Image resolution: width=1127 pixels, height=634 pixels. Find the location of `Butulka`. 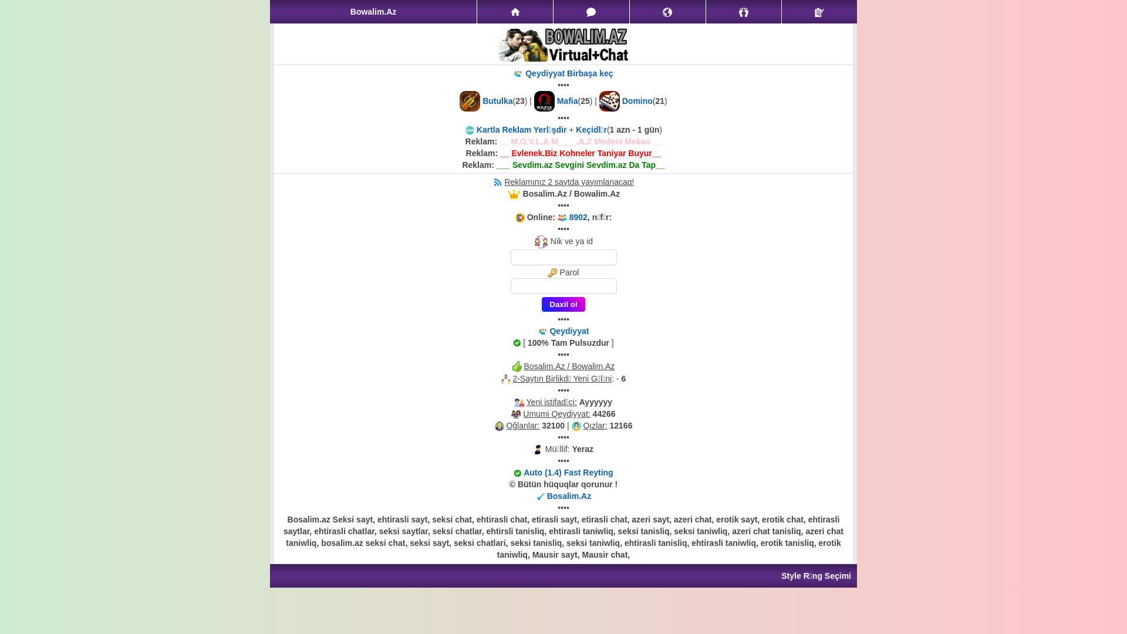

Butulka is located at coordinates (498, 101).